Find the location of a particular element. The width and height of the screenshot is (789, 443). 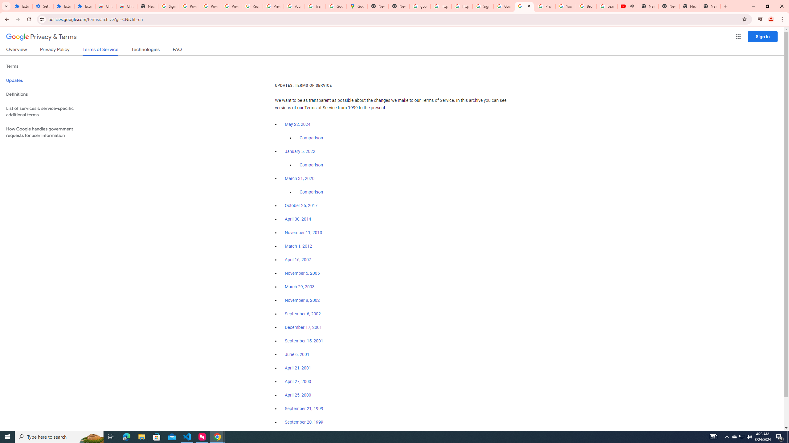

Definitions is located at coordinates (47, 94).